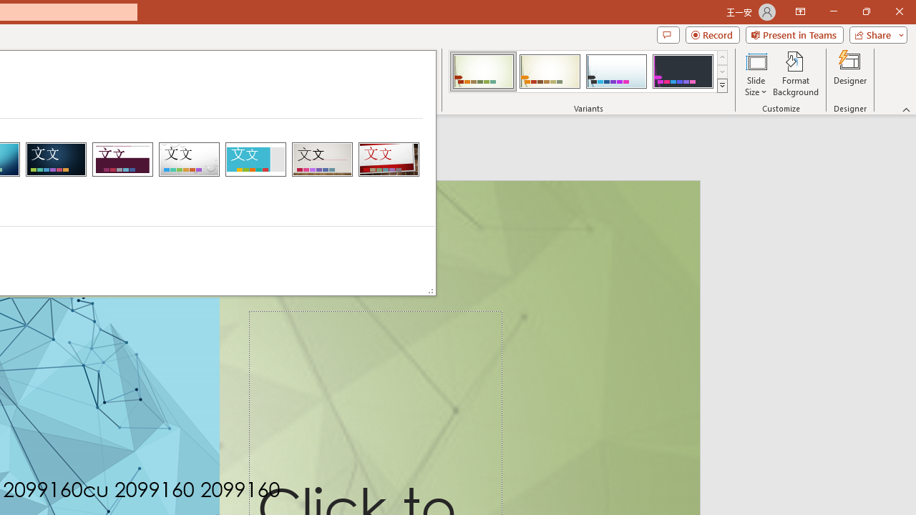 The width and height of the screenshot is (916, 515). I want to click on Row Down, so click(723, 72).